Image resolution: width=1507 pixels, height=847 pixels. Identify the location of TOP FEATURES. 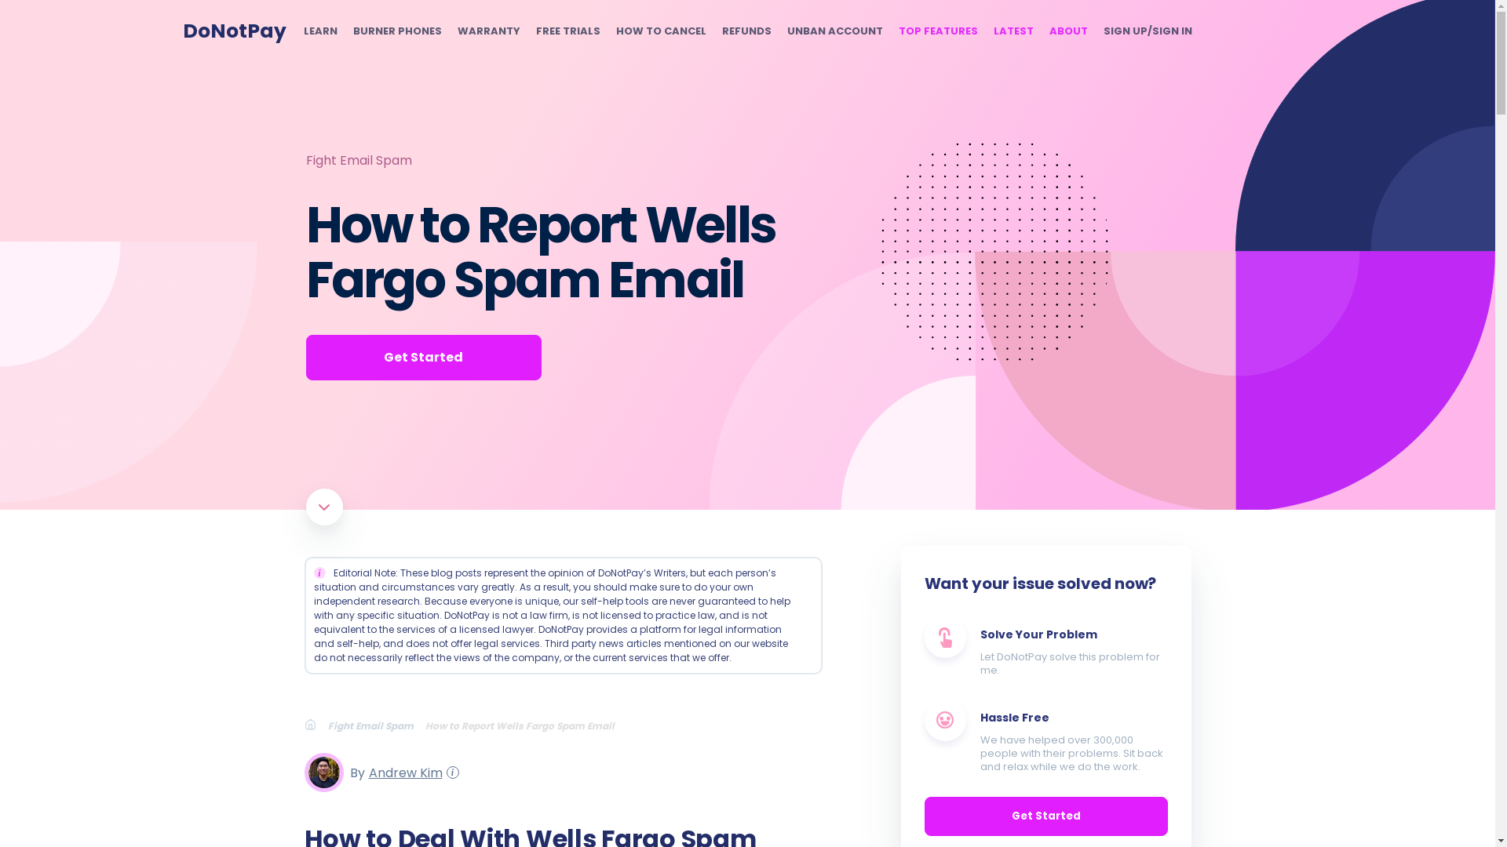
(937, 31).